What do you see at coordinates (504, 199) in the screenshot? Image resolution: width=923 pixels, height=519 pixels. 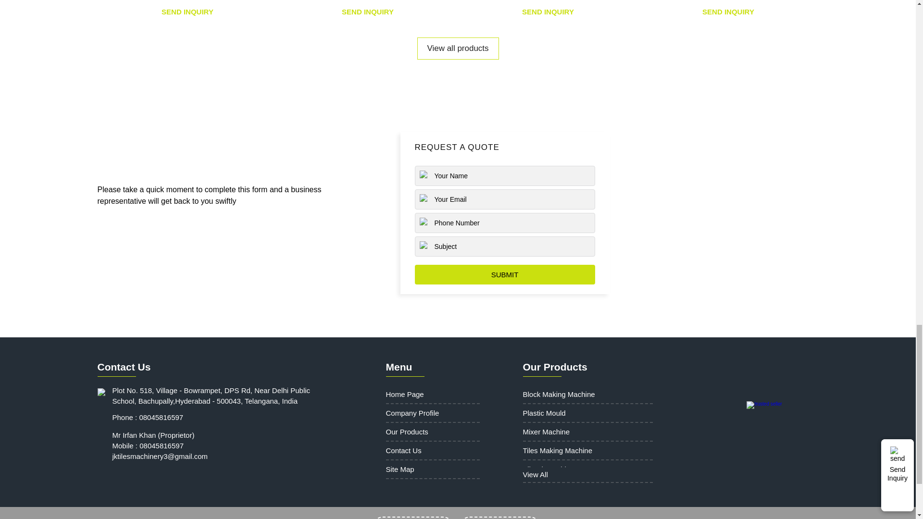 I see `Your Email` at bounding box center [504, 199].